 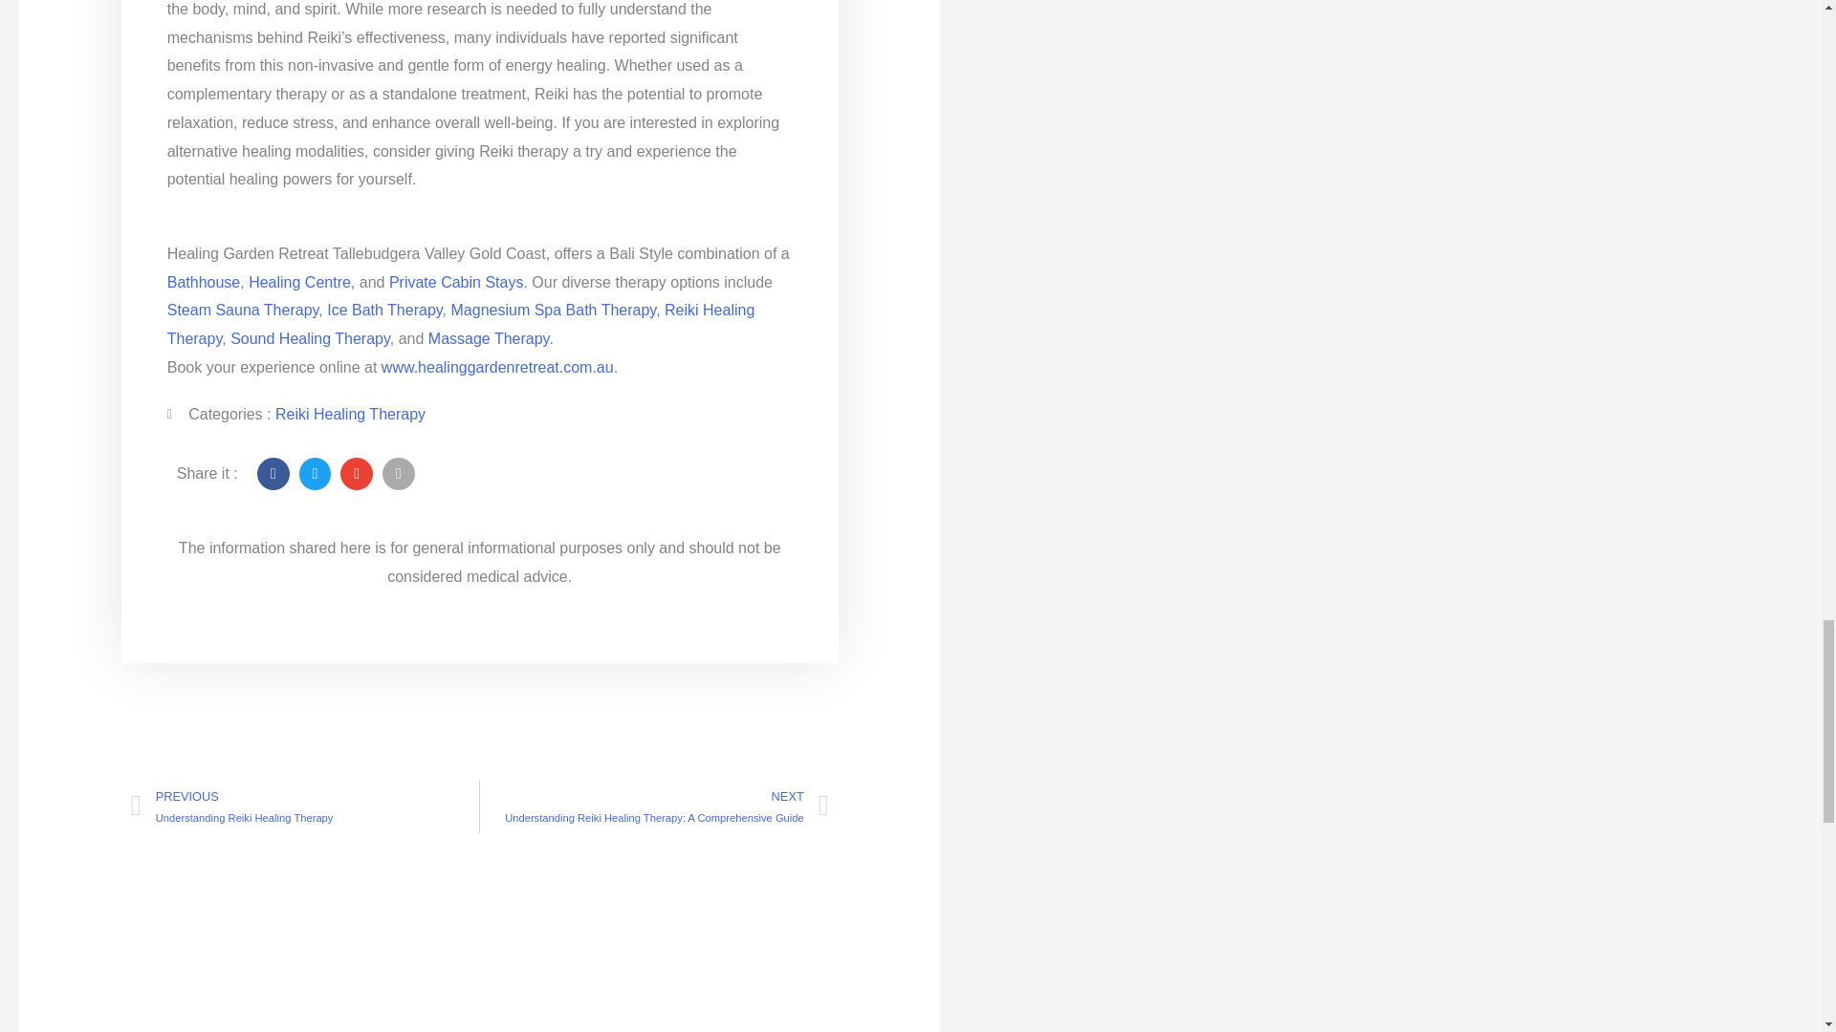 I want to click on Magnesium Spa Bath Therapy, so click(x=555, y=310).